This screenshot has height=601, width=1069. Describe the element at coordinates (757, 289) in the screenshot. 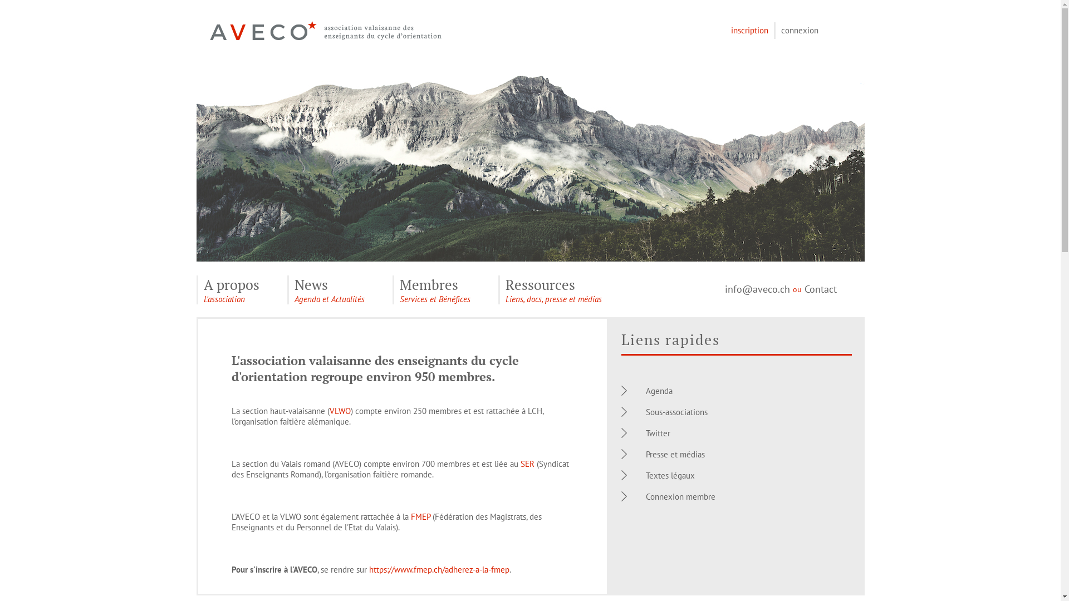

I see `info@aveco.ch` at that location.